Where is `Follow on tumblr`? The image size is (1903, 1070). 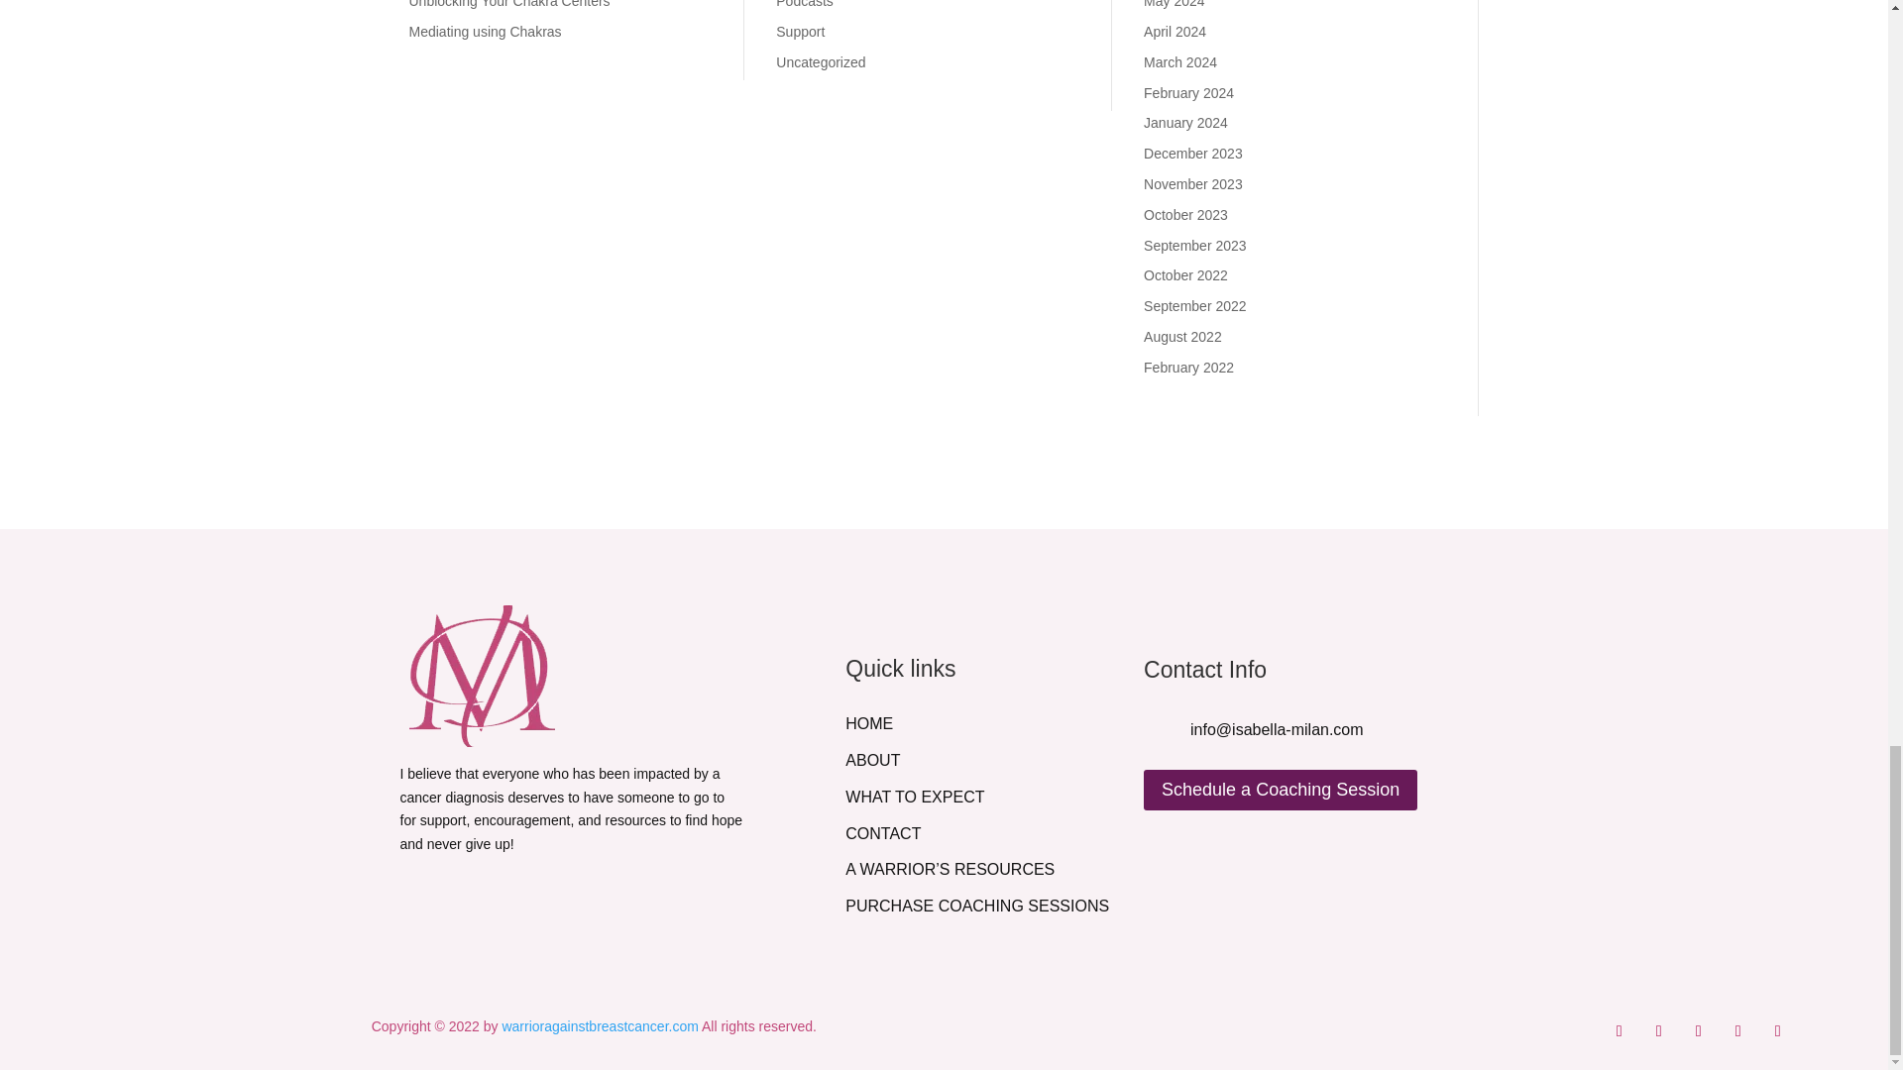
Follow on tumblr is located at coordinates (1778, 1030).